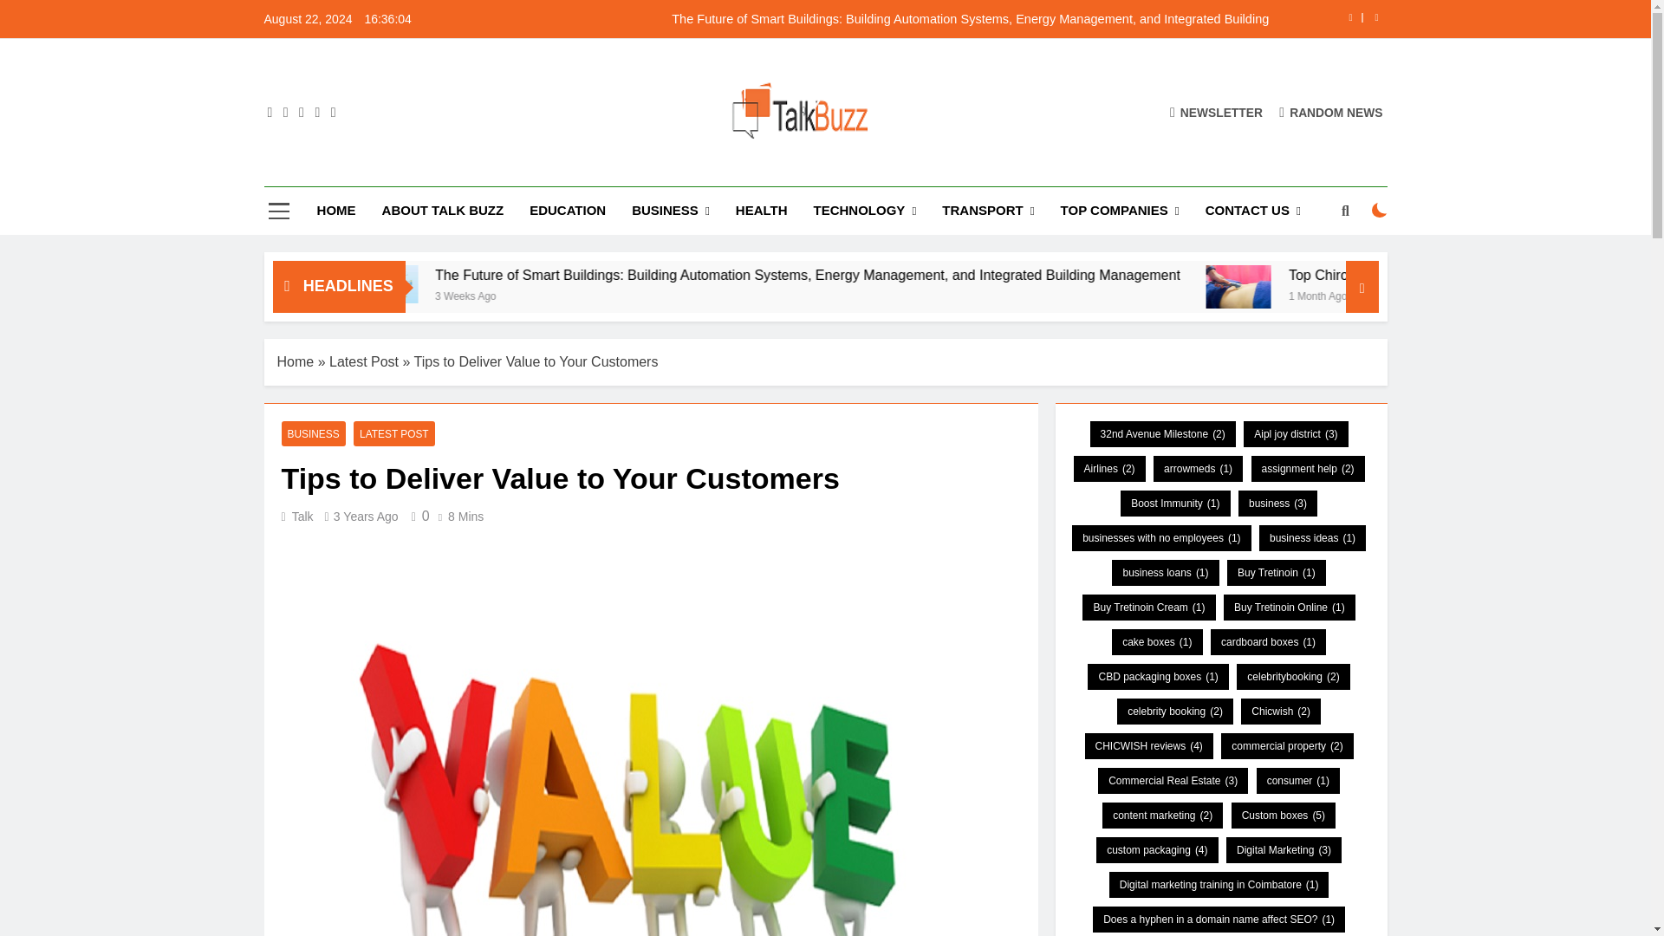 This screenshot has height=936, width=1664. Describe the element at coordinates (336, 211) in the screenshot. I see `HOME` at that location.